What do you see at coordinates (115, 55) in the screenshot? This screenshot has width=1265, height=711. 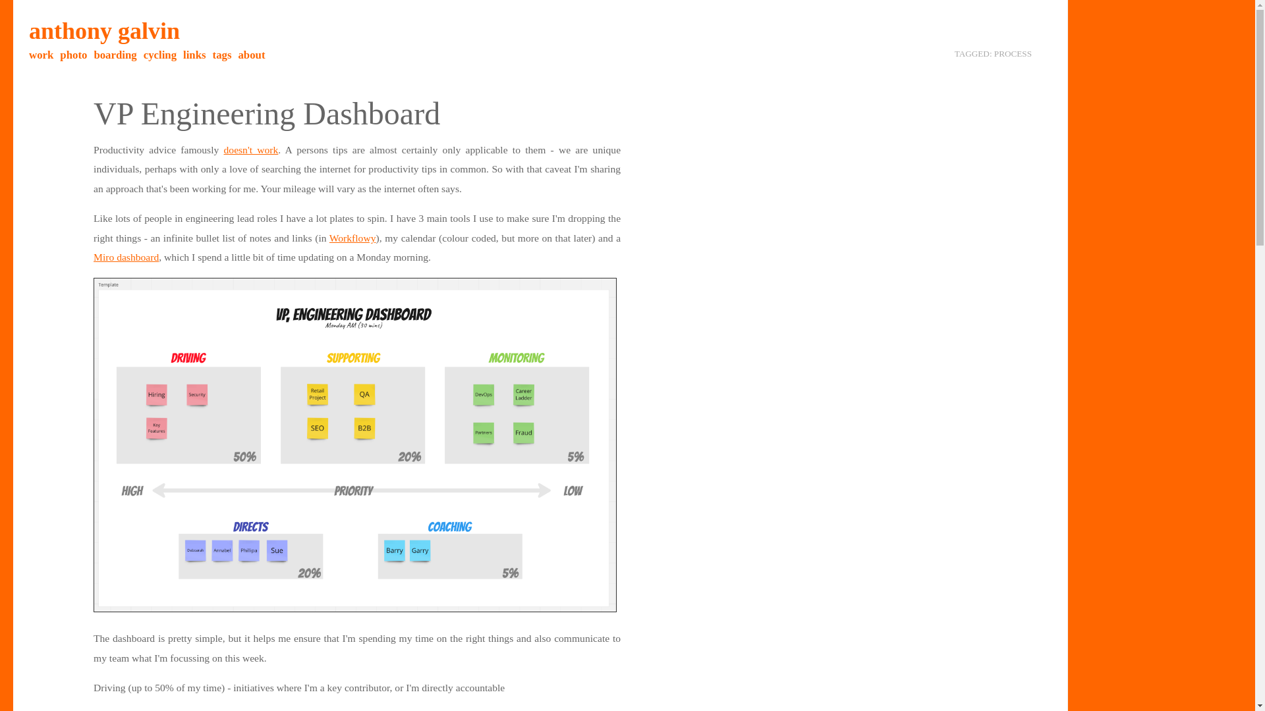 I see `boarding` at bounding box center [115, 55].